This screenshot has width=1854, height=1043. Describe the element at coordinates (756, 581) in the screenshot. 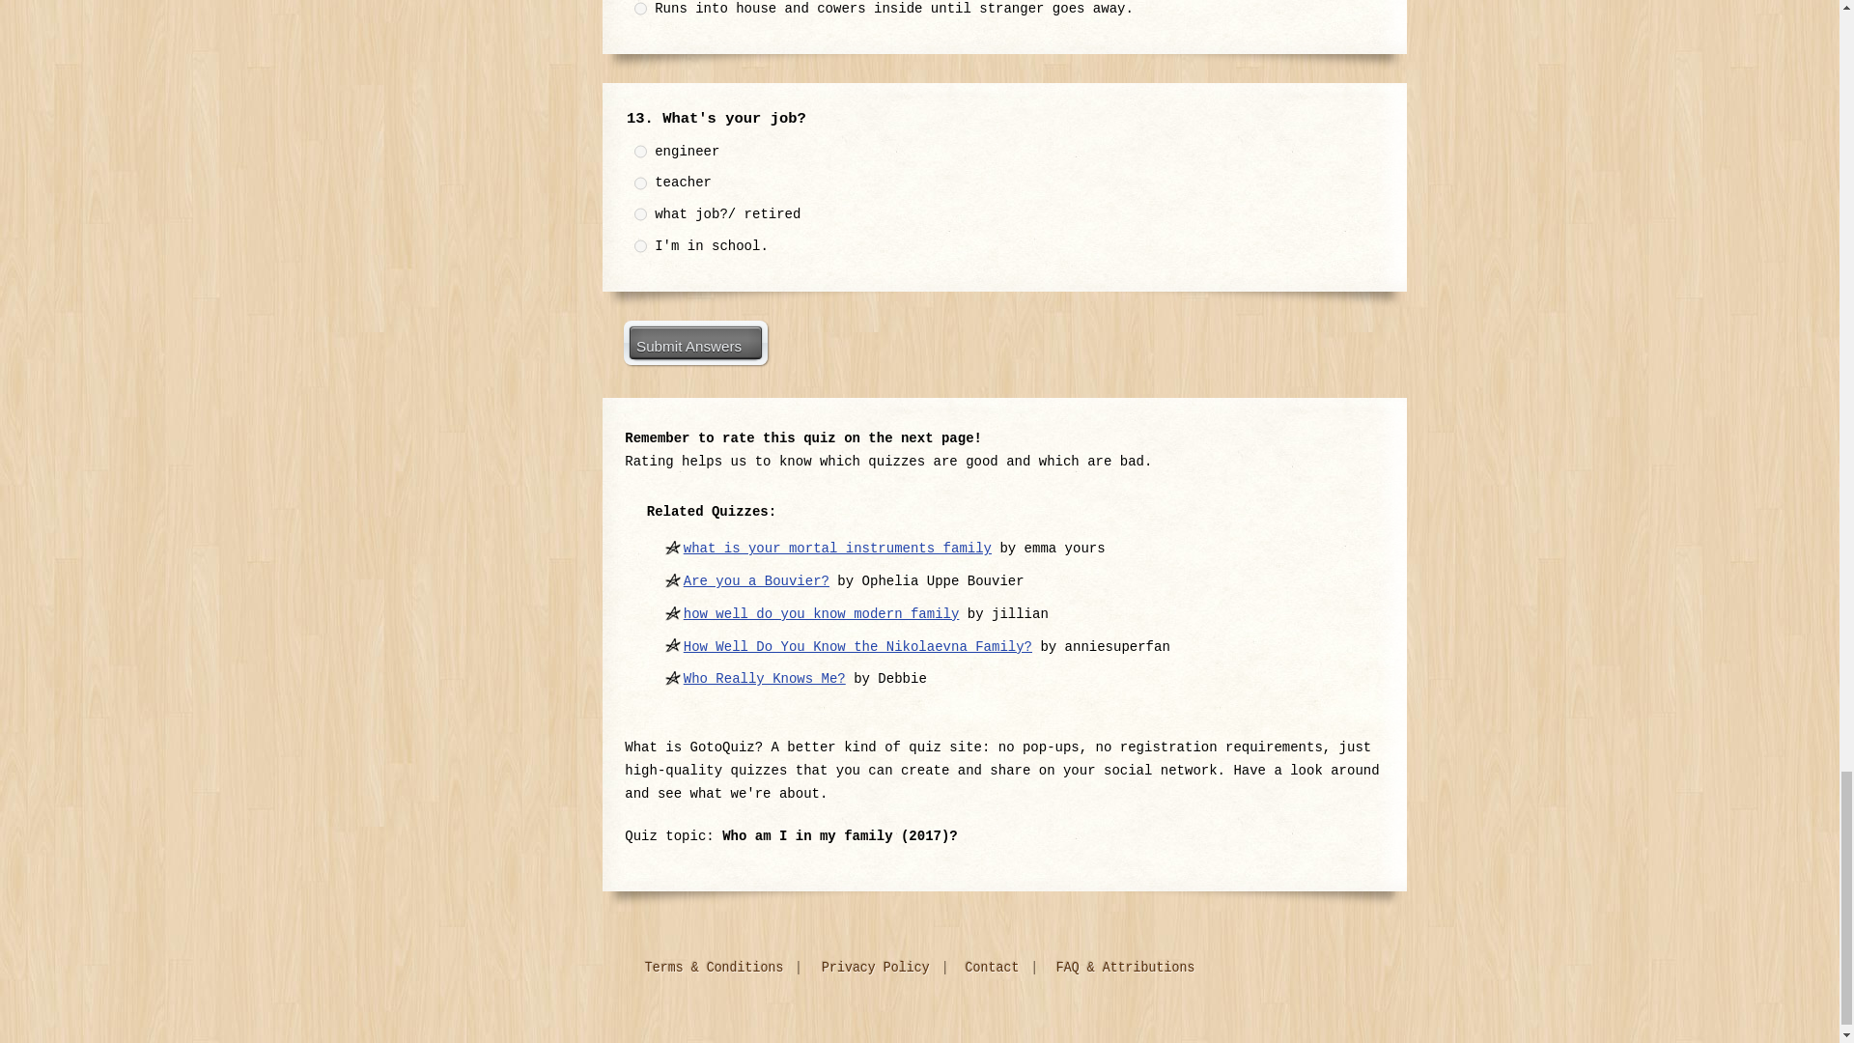

I see `Are you a Bouvier?` at that location.